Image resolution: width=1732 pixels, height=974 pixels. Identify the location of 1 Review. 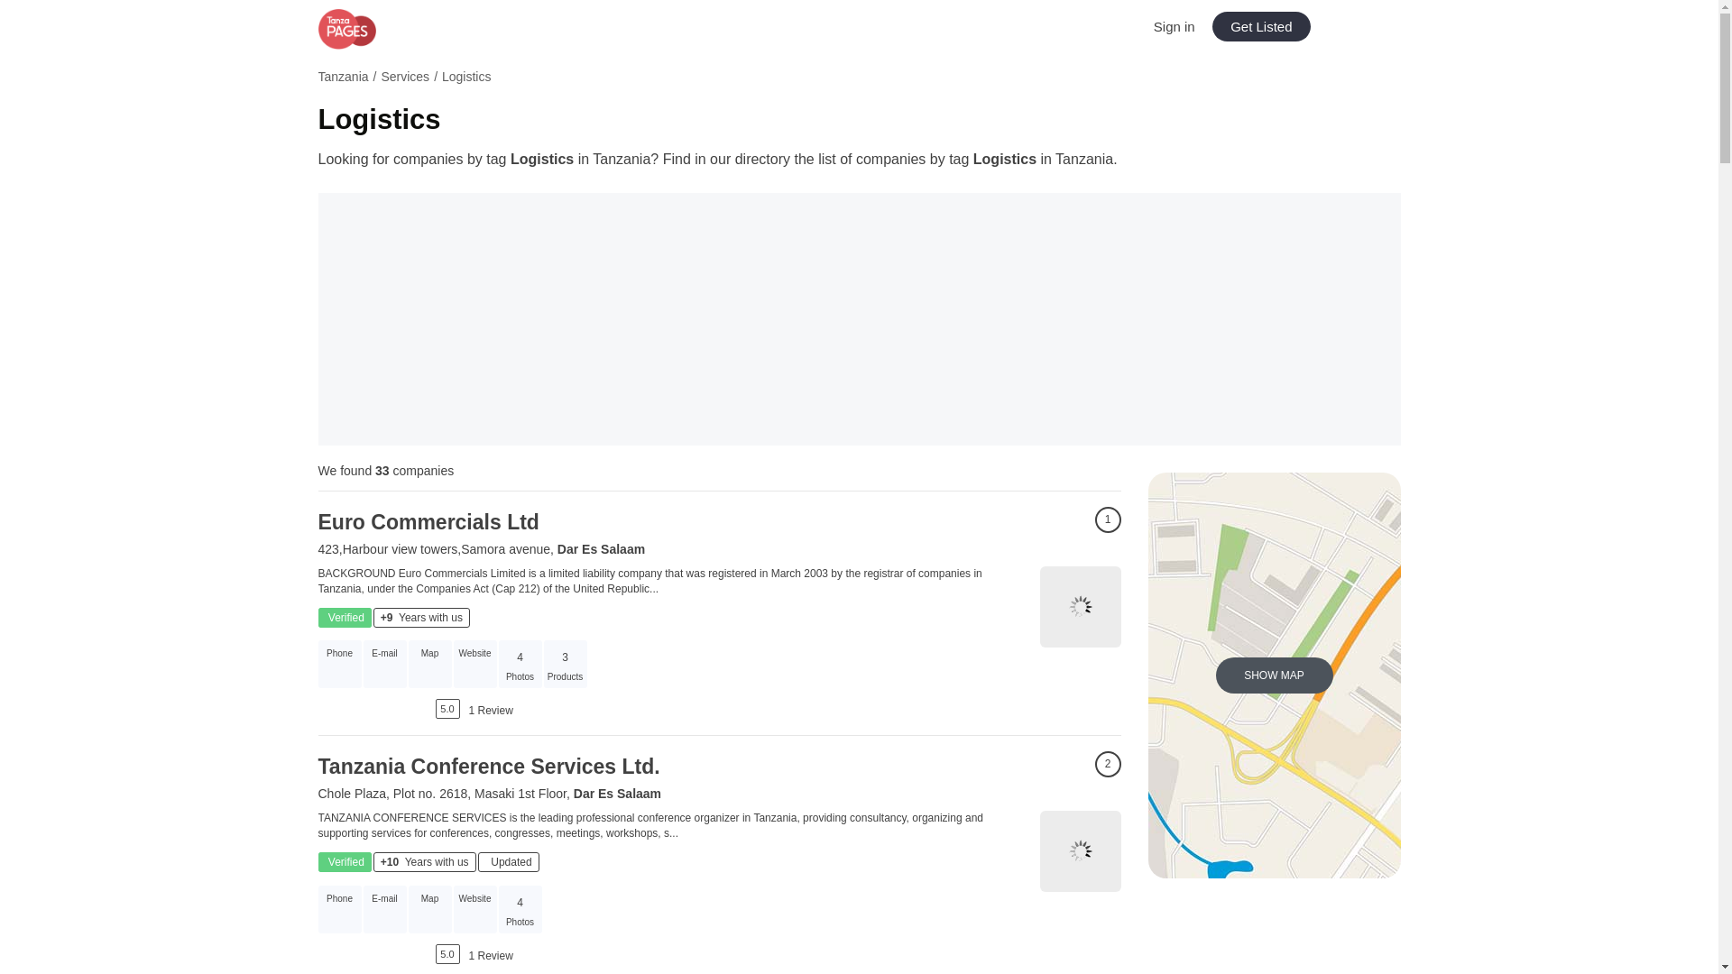
(491, 710).